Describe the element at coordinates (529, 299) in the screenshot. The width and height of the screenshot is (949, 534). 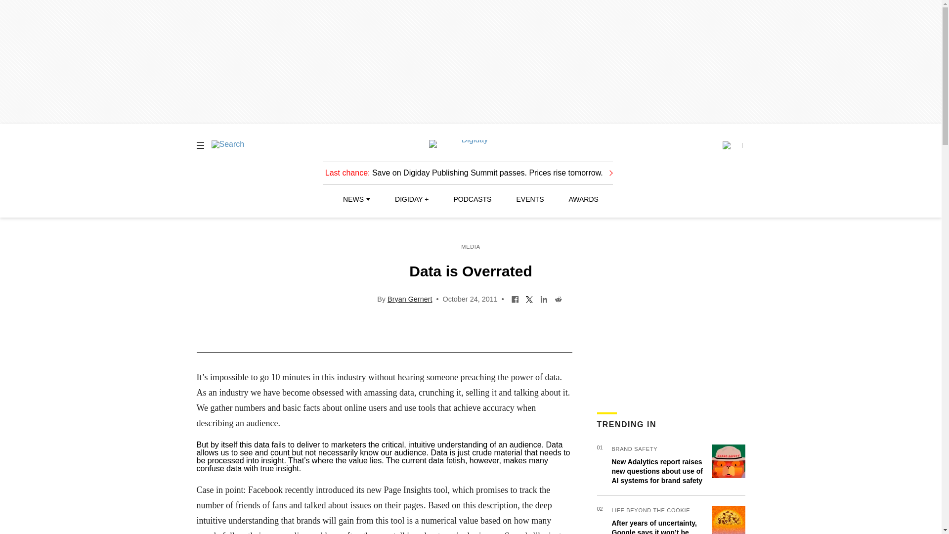
I see `Share on Twitter` at that location.